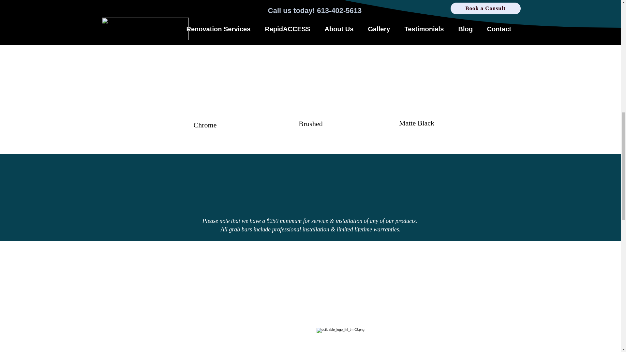 Image resolution: width=626 pixels, height=352 pixels. I want to click on guy2.jpg, so click(205, 78).